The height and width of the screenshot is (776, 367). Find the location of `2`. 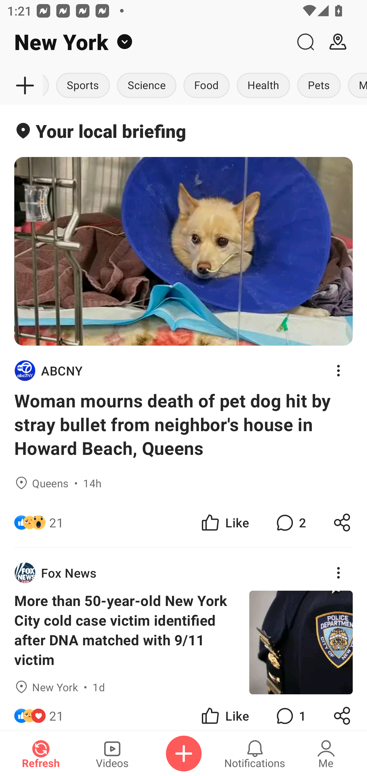

2 is located at coordinates (290, 523).